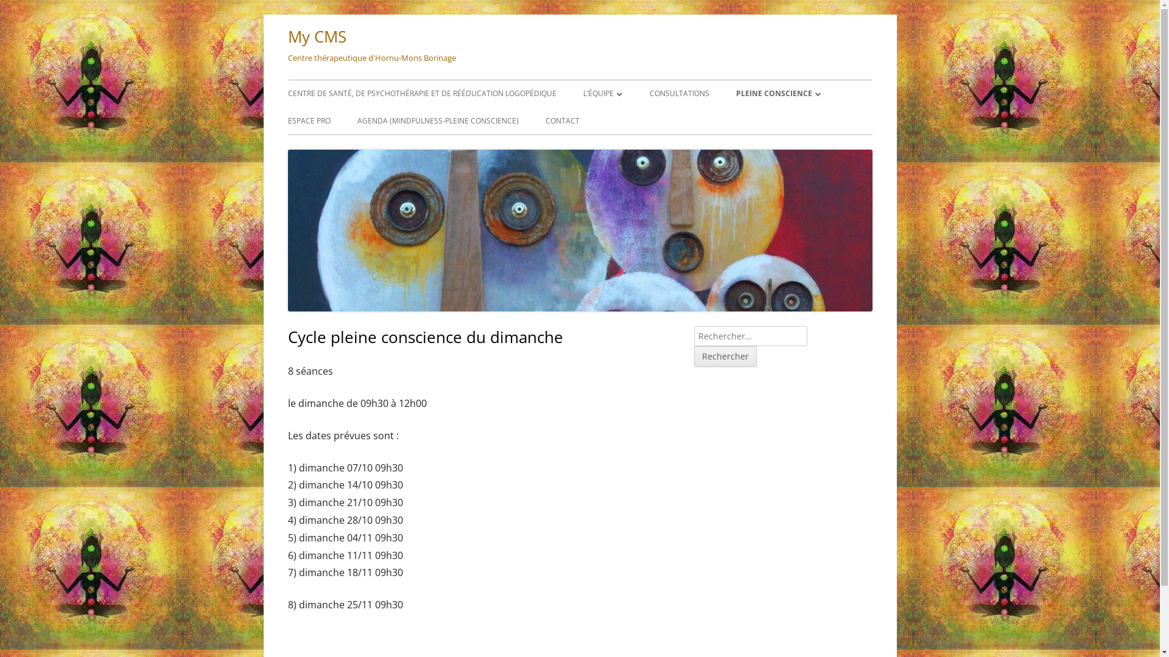  I want to click on ESPACE PRO, so click(309, 121).